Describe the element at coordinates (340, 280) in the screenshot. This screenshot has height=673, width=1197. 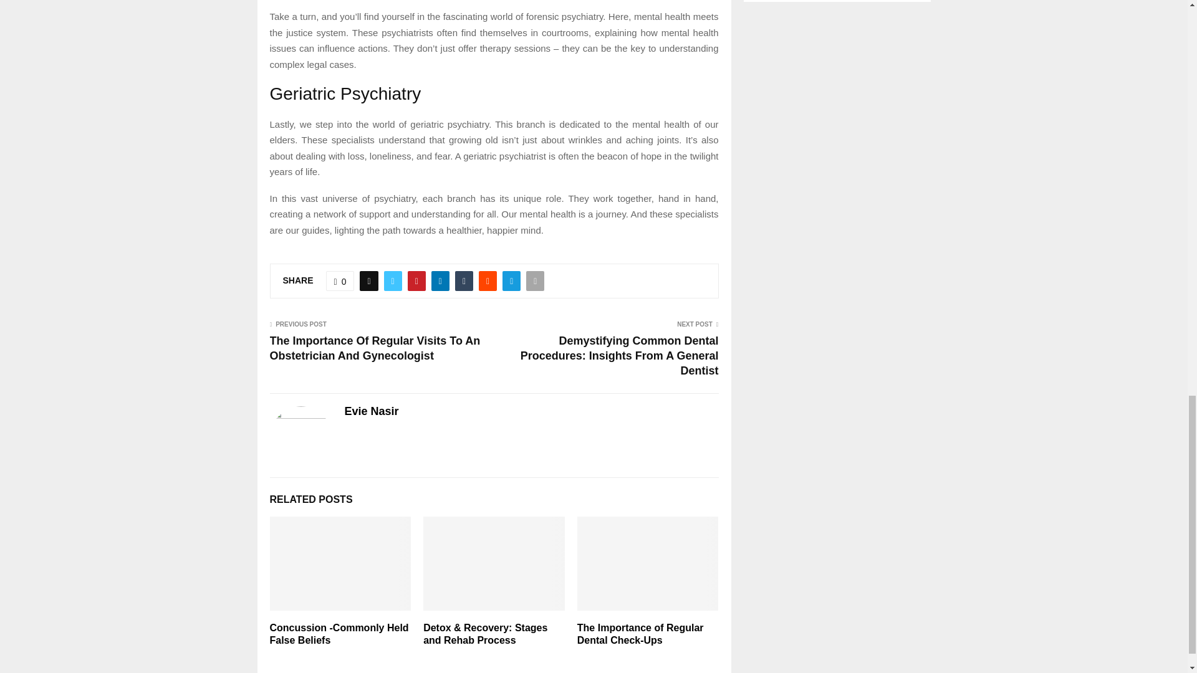
I see `Like` at that location.